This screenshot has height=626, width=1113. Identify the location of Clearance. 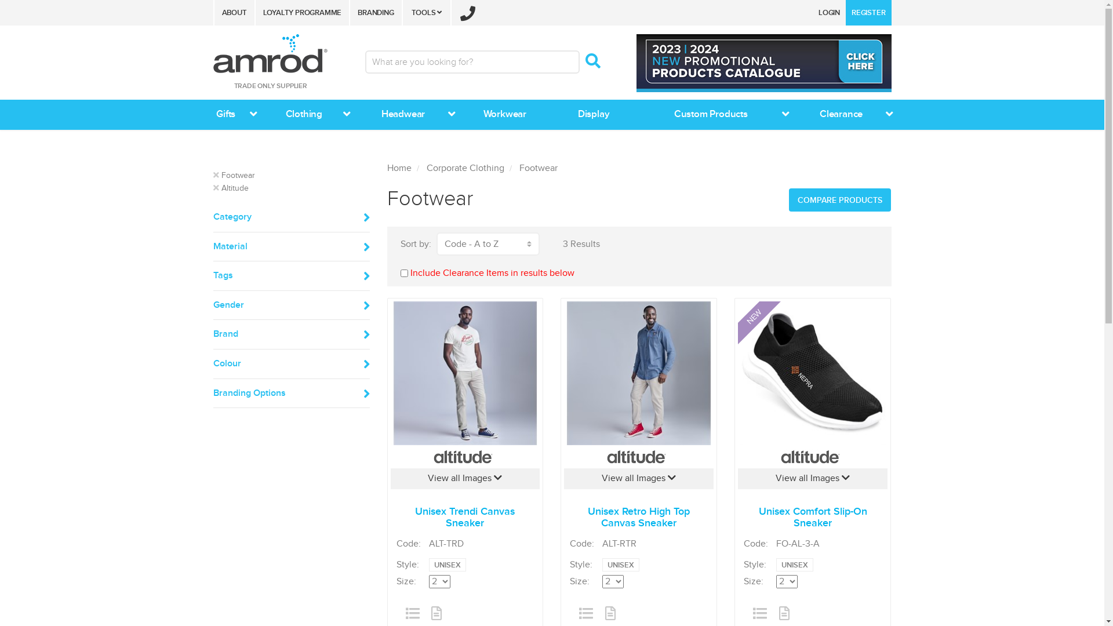
(841, 115).